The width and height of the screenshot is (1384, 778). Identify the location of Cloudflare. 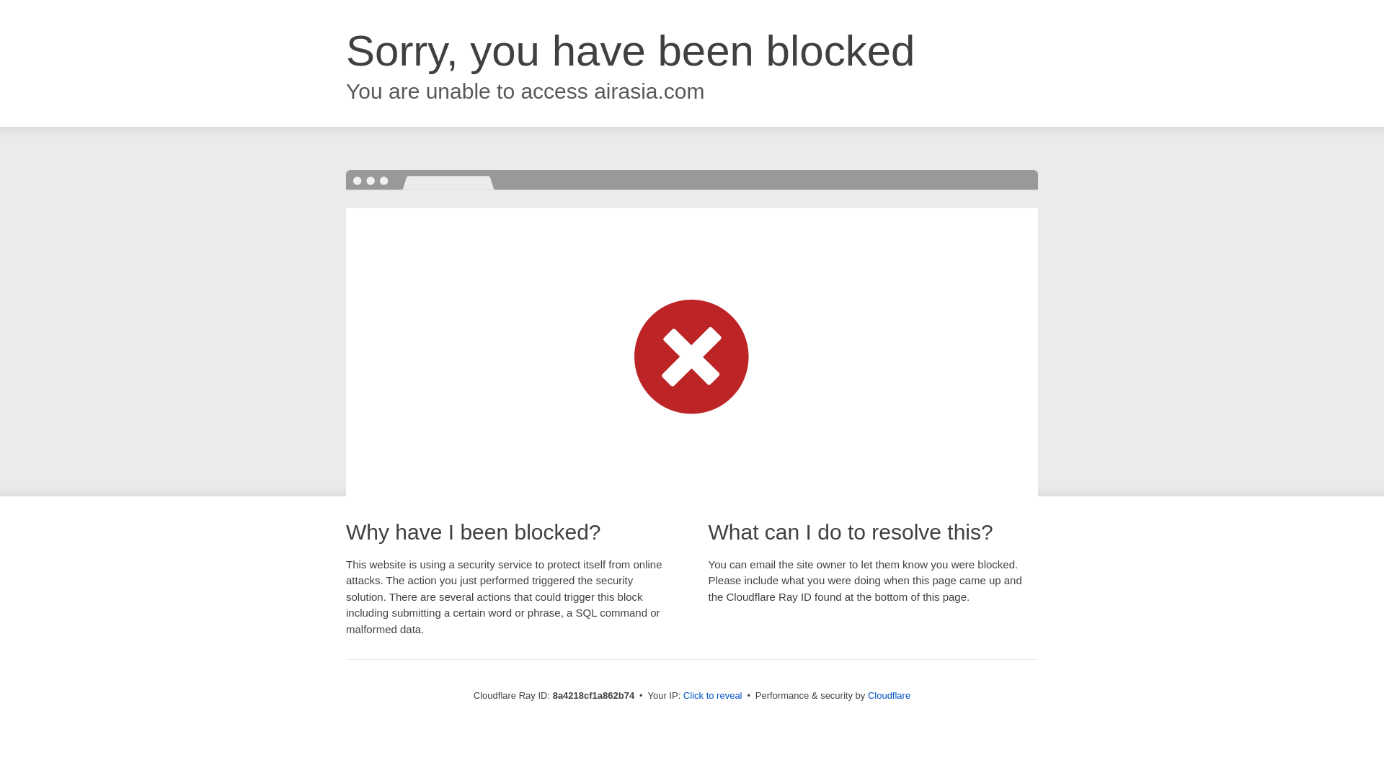
(889, 695).